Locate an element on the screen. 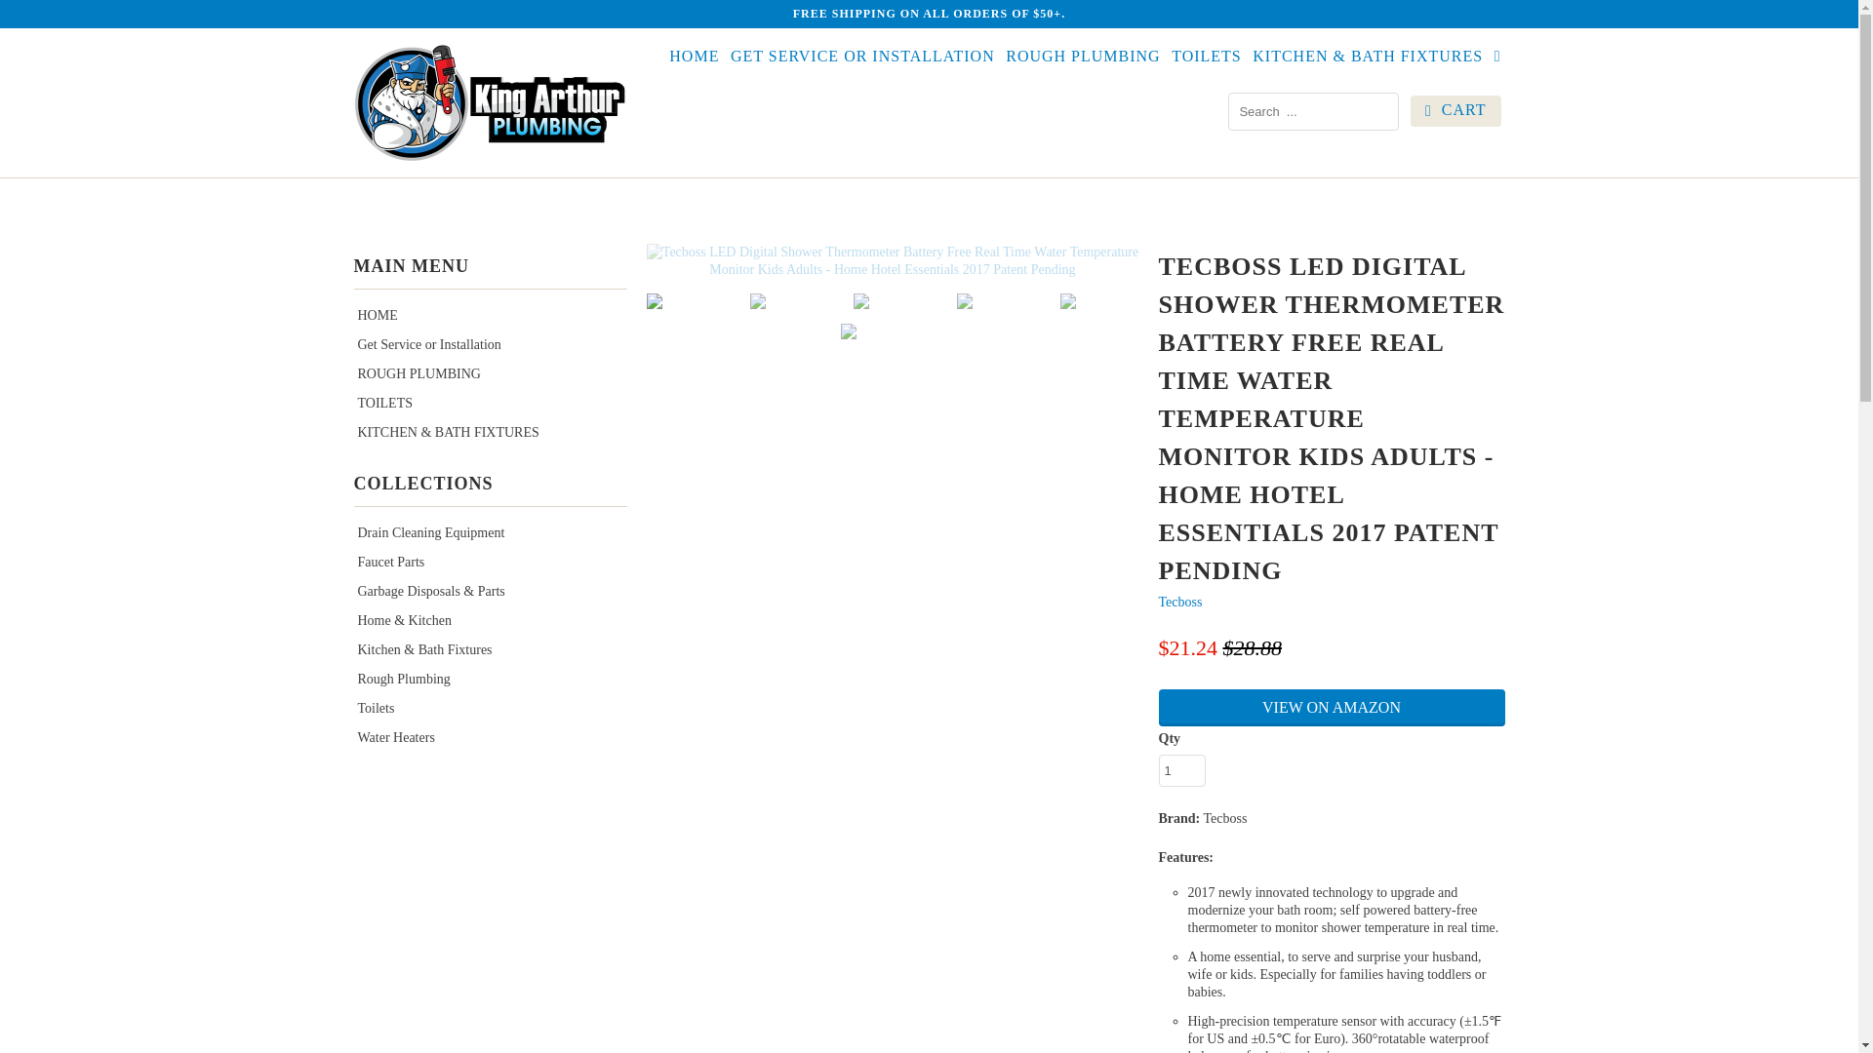 This screenshot has height=1053, width=1873. HOME is located at coordinates (371, 315).